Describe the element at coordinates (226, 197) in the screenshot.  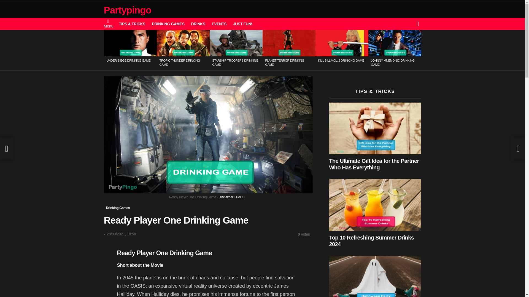
I see `Disclaimer` at that location.